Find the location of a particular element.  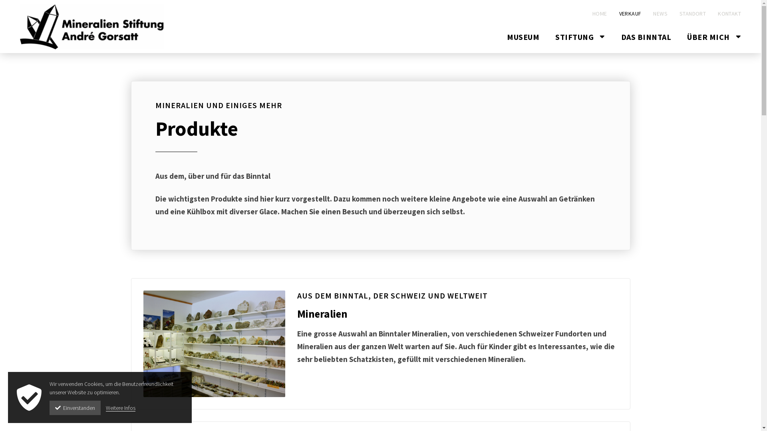

Weitere Infos is located at coordinates (121, 408).